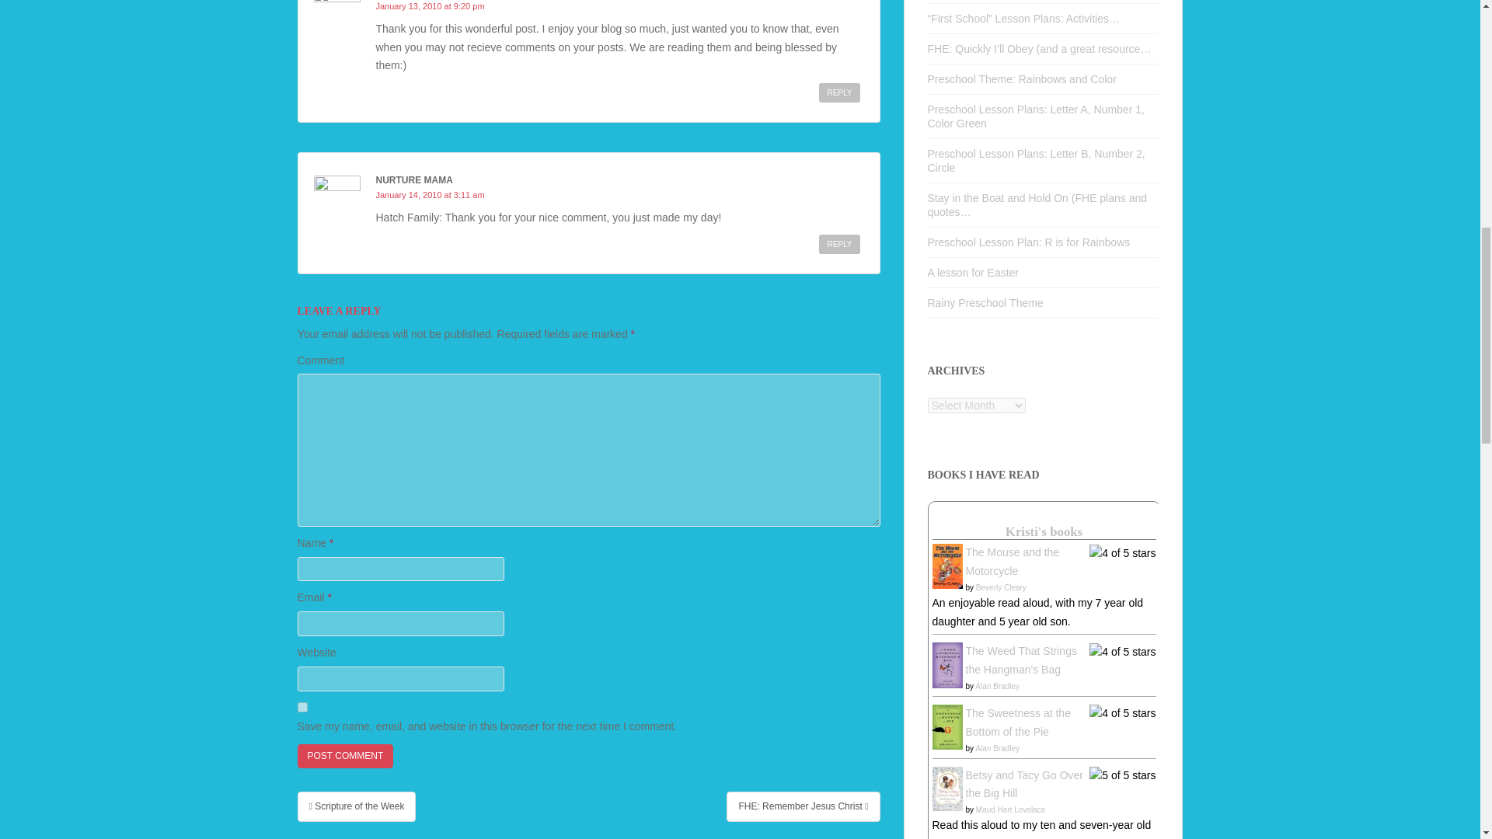 This screenshot has height=839, width=1492. Describe the element at coordinates (345, 756) in the screenshot. I see `Post Comment` at that location.